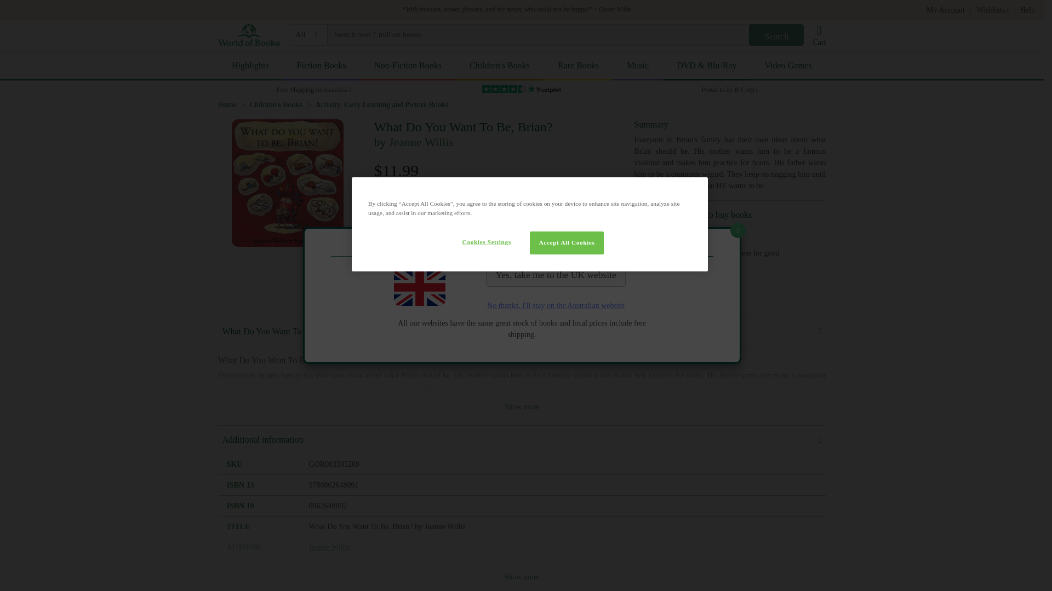 The height and width of the screenshot is (591, 1052). What do you see at coordinates (522, 89) in the screenshot?
I see `Trustpilot` at bounding box center [522, 89].